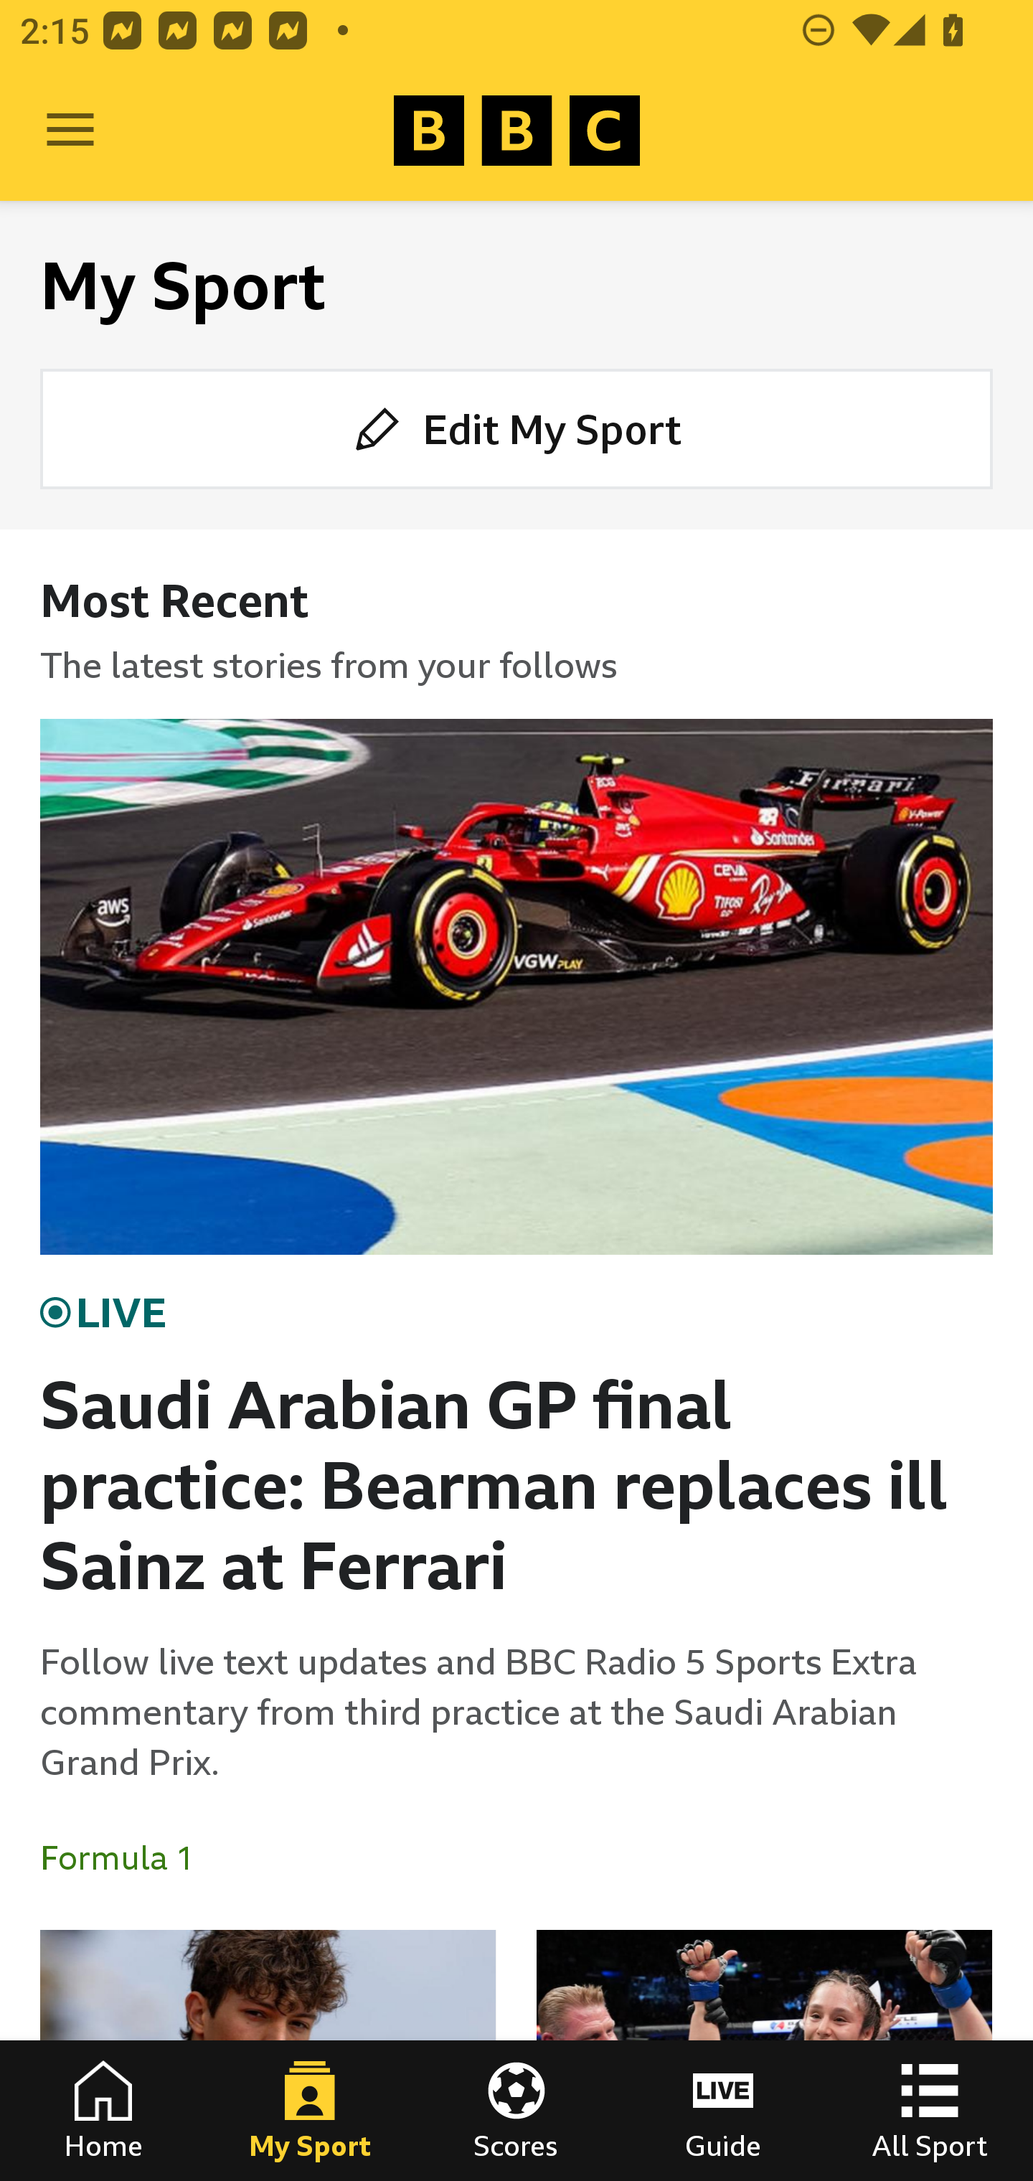 This screenshot has width=1033, height=2181. I want to click on Edit My Sport, so click(516, 428).